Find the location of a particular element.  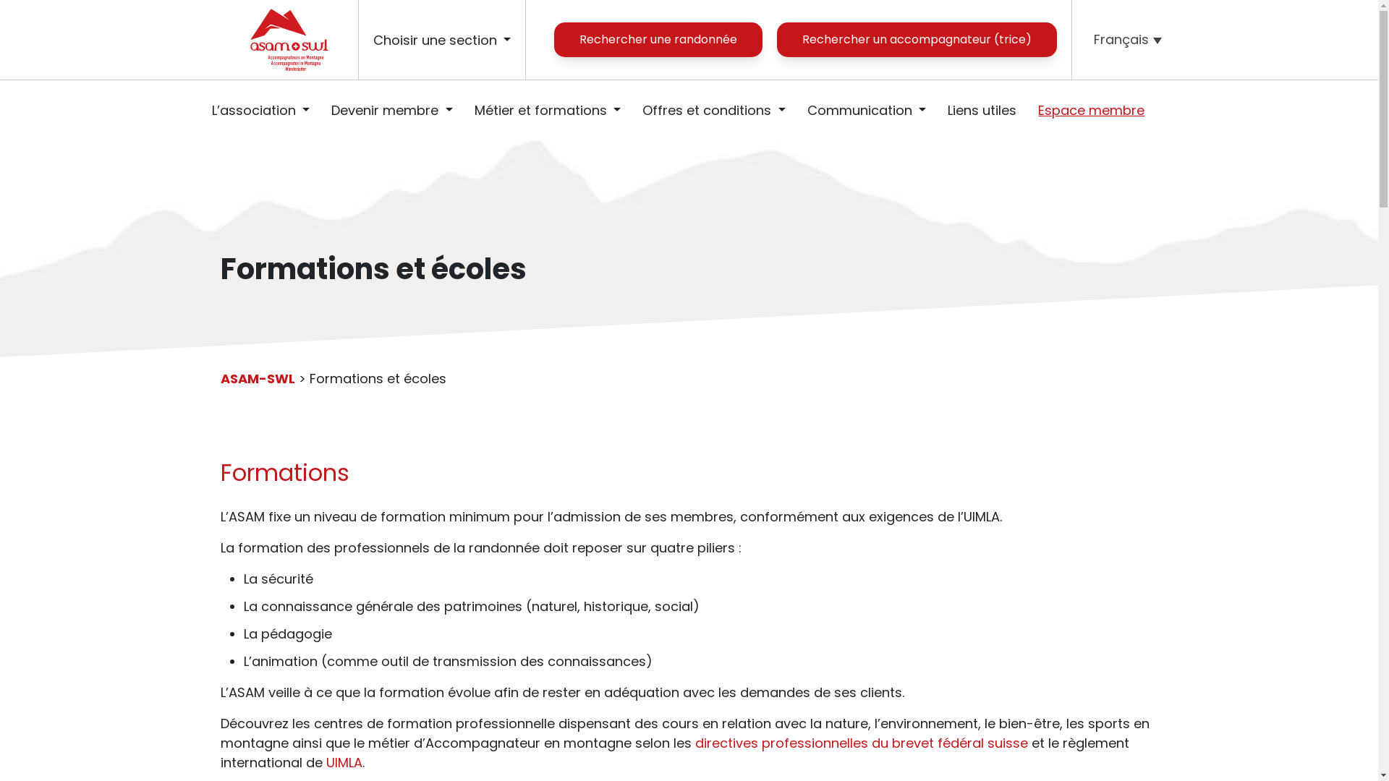

ASAM-SWL is located at coordinates (288, 40).